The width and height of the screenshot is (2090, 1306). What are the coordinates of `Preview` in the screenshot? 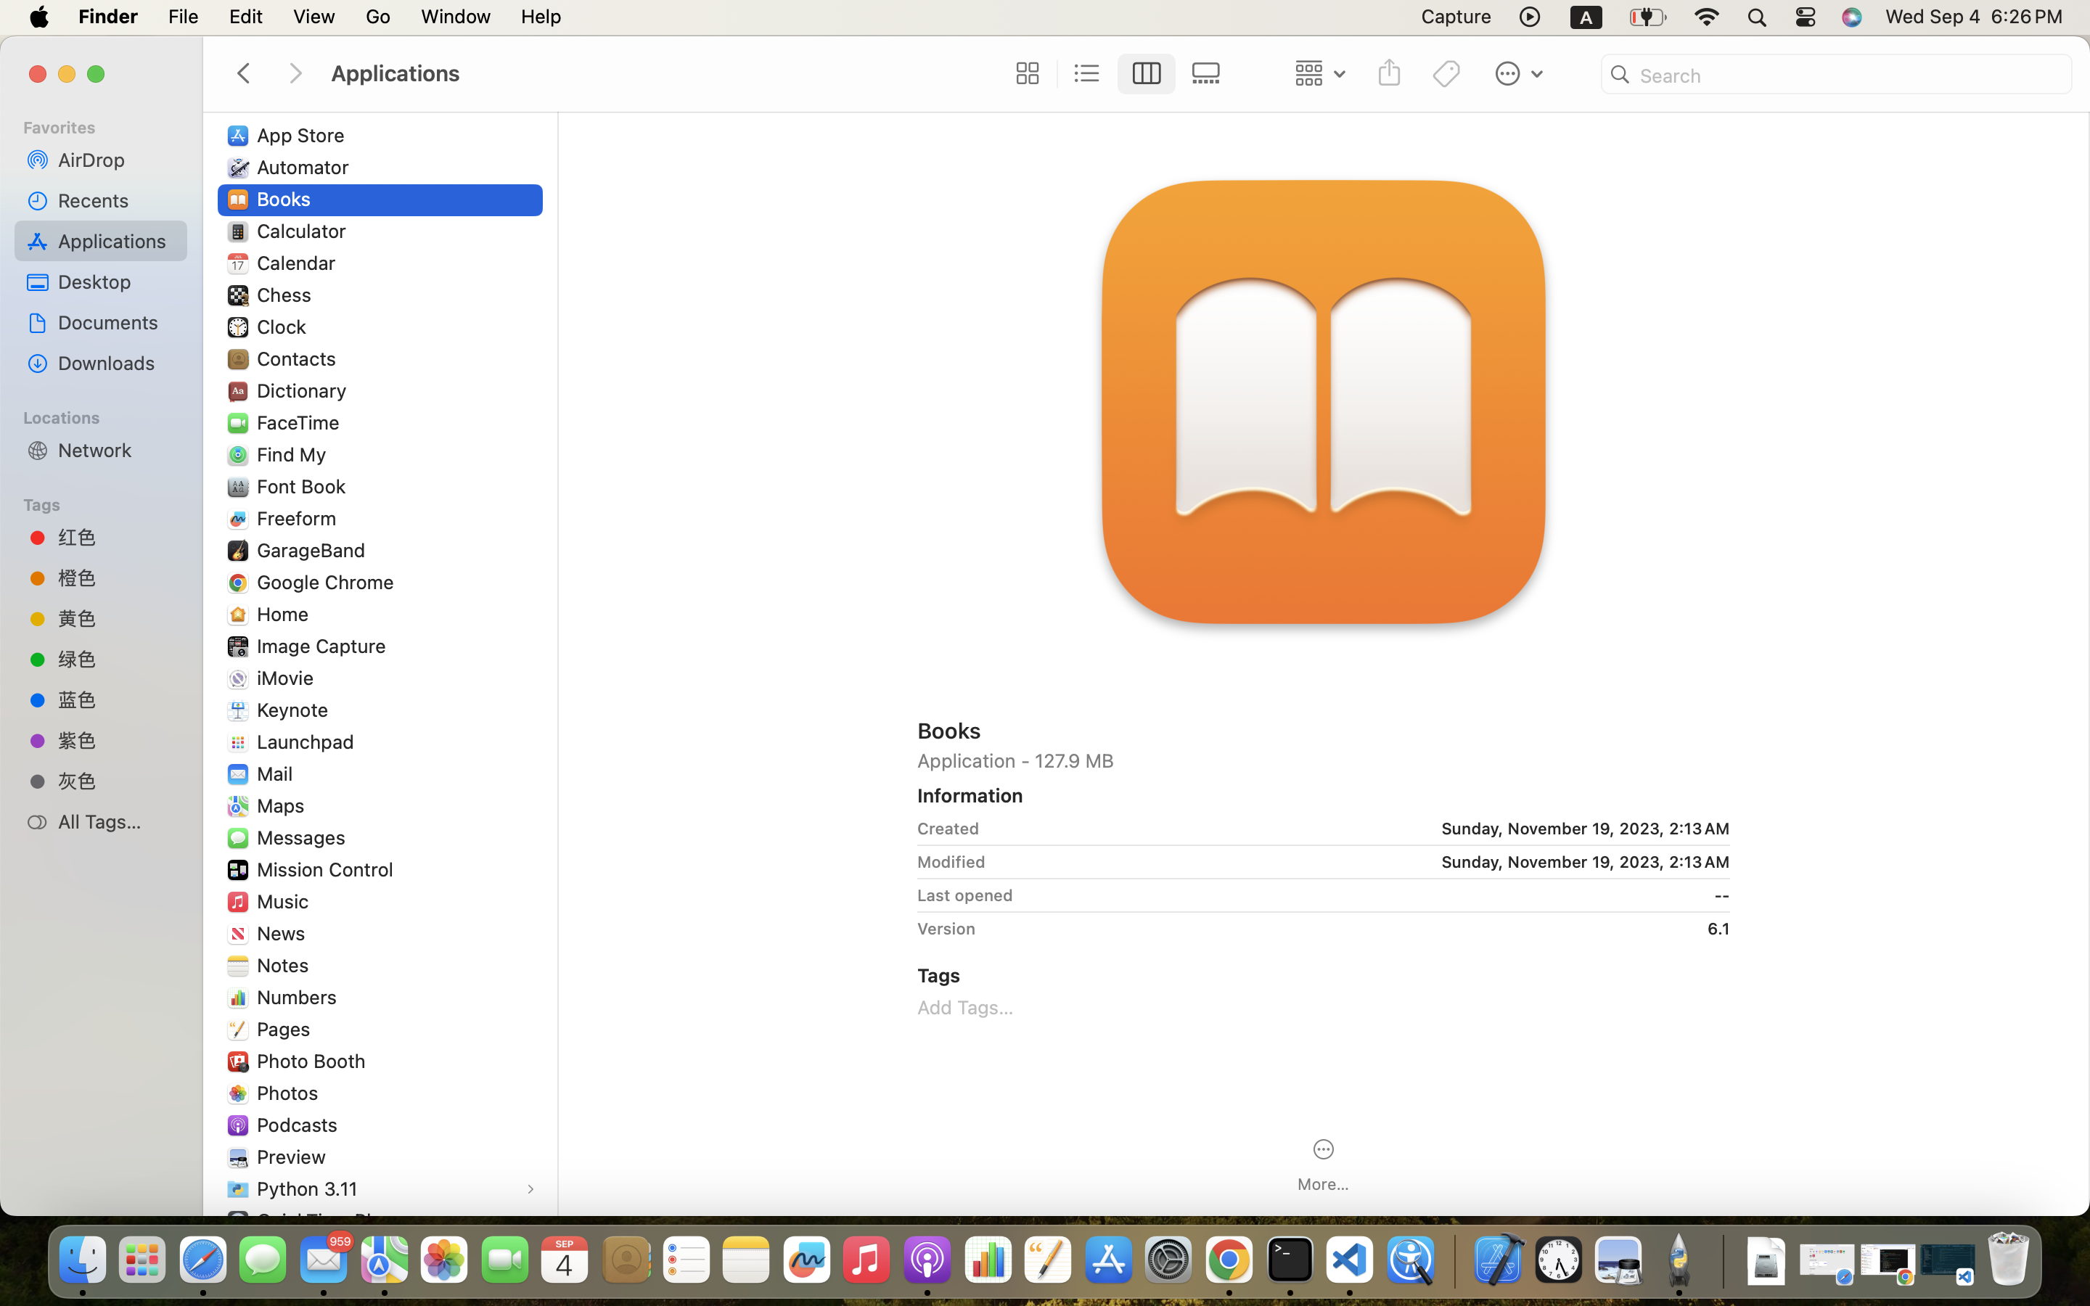 It's located at (295, 1157).